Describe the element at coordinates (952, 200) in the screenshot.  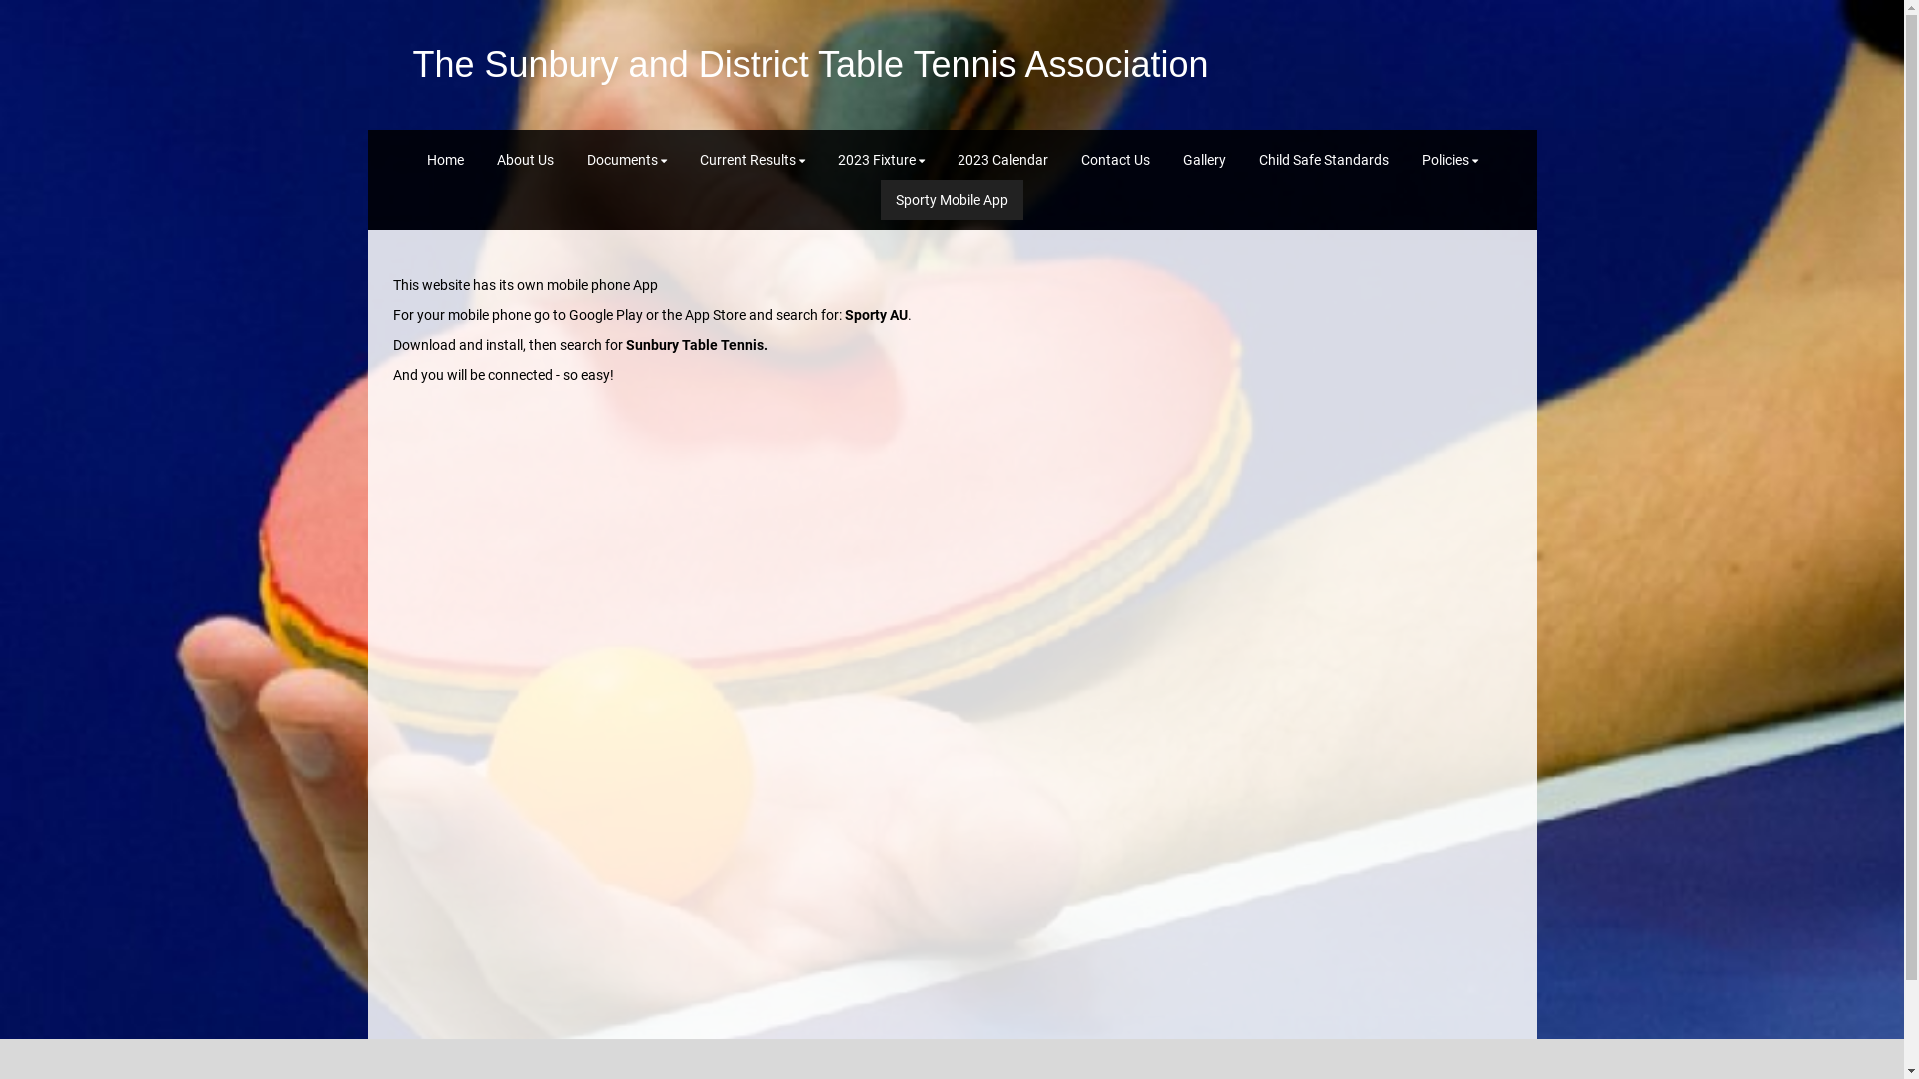
I see `Sporty Mobile App` at that location.